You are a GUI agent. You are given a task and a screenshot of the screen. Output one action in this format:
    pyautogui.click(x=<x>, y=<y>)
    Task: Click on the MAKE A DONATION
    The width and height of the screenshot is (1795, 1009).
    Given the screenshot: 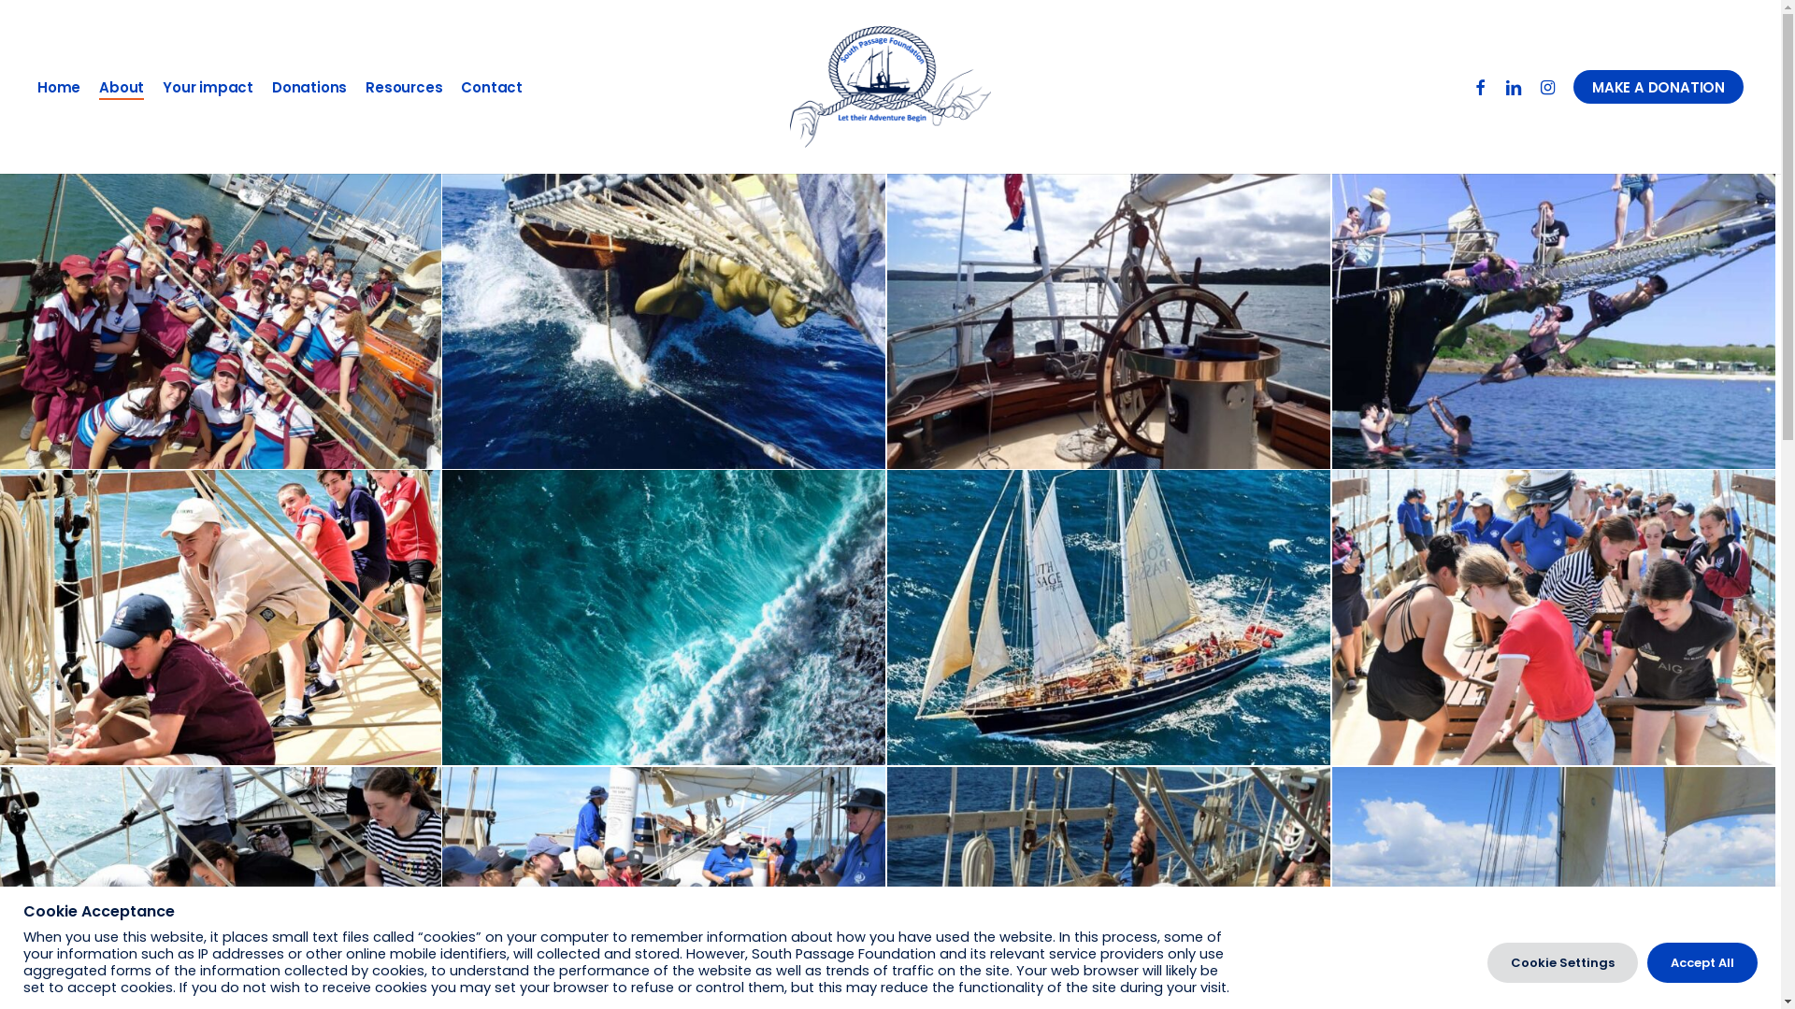 What is the action you would take?
    pyautogui.click(x=1659, y=88)
    